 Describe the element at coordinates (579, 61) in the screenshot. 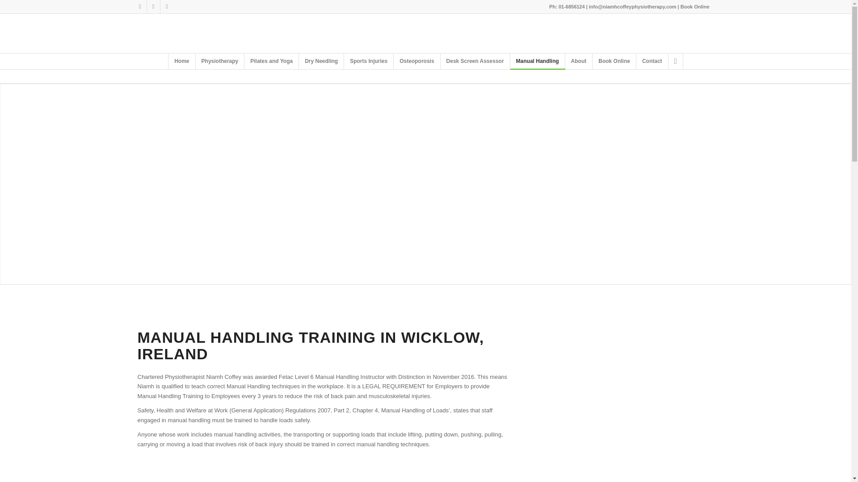

I see `About` at that location.